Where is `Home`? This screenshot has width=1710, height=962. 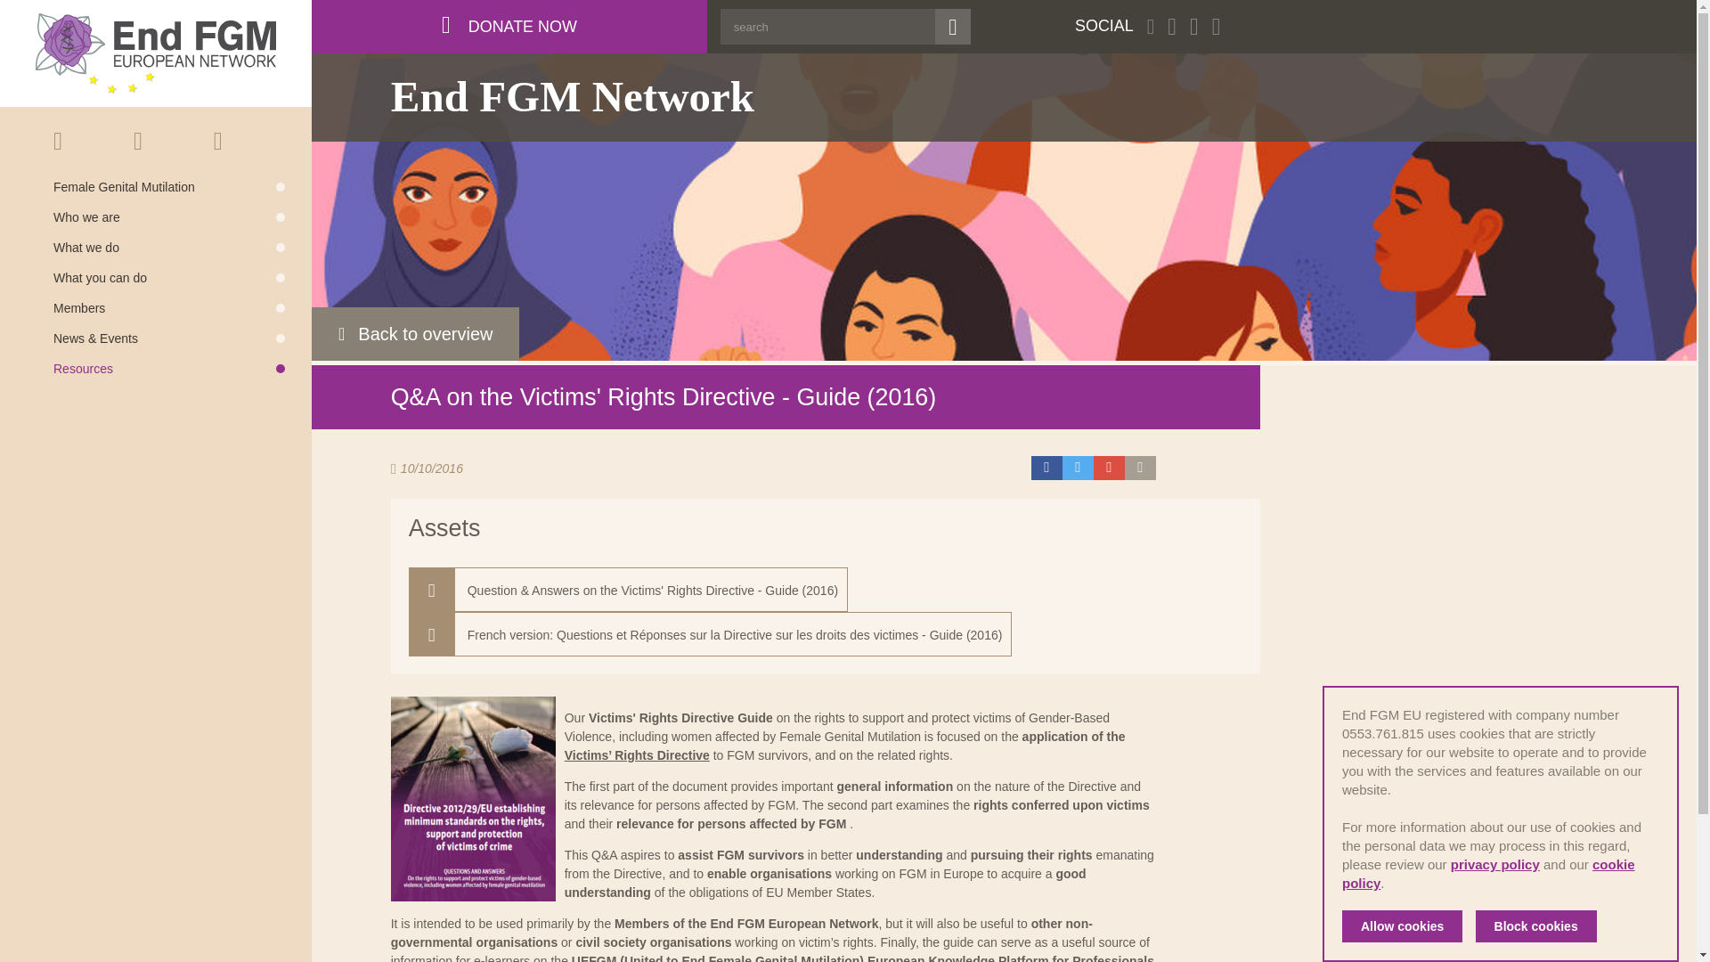 Home is located at coordinates (80, 141).